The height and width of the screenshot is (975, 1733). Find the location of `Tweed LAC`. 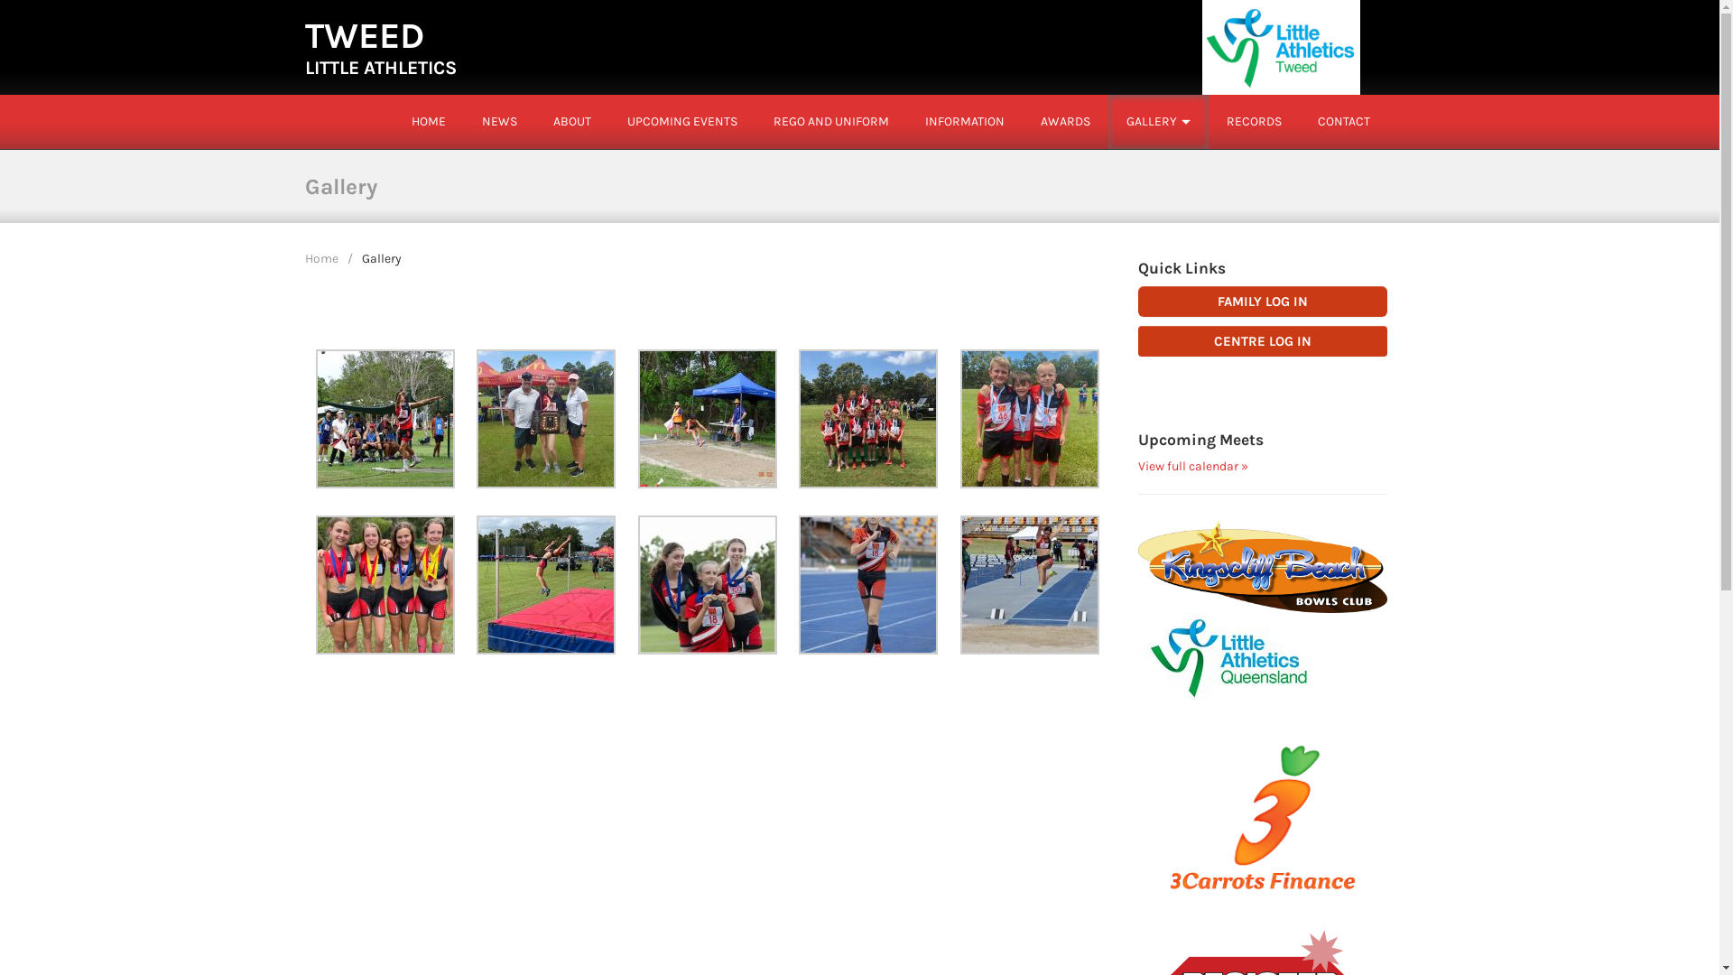

Tweed LAC is located at coordinates (1281, 47).